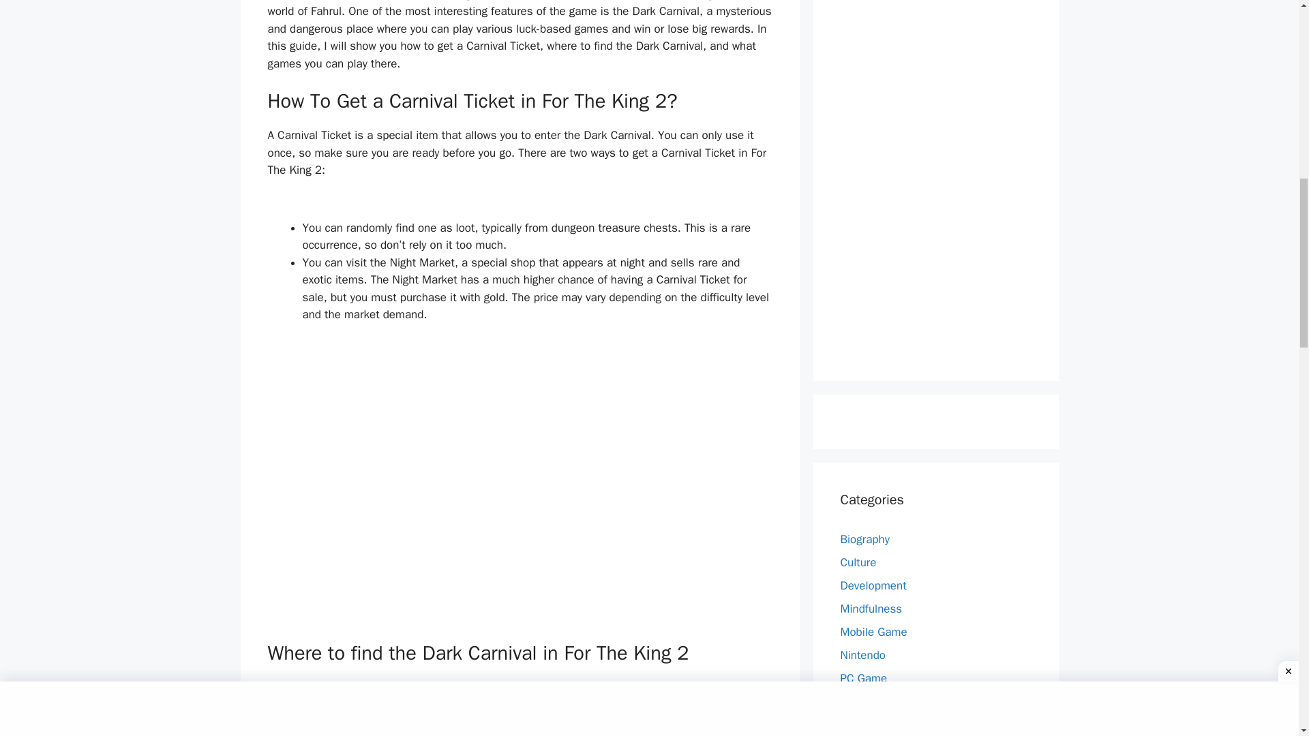 Image resolution: width=1309 pixels, height=736 pixels. Describe the element at coordinates (863, 656) in the screenshot. I see `Nintendo` at that location.